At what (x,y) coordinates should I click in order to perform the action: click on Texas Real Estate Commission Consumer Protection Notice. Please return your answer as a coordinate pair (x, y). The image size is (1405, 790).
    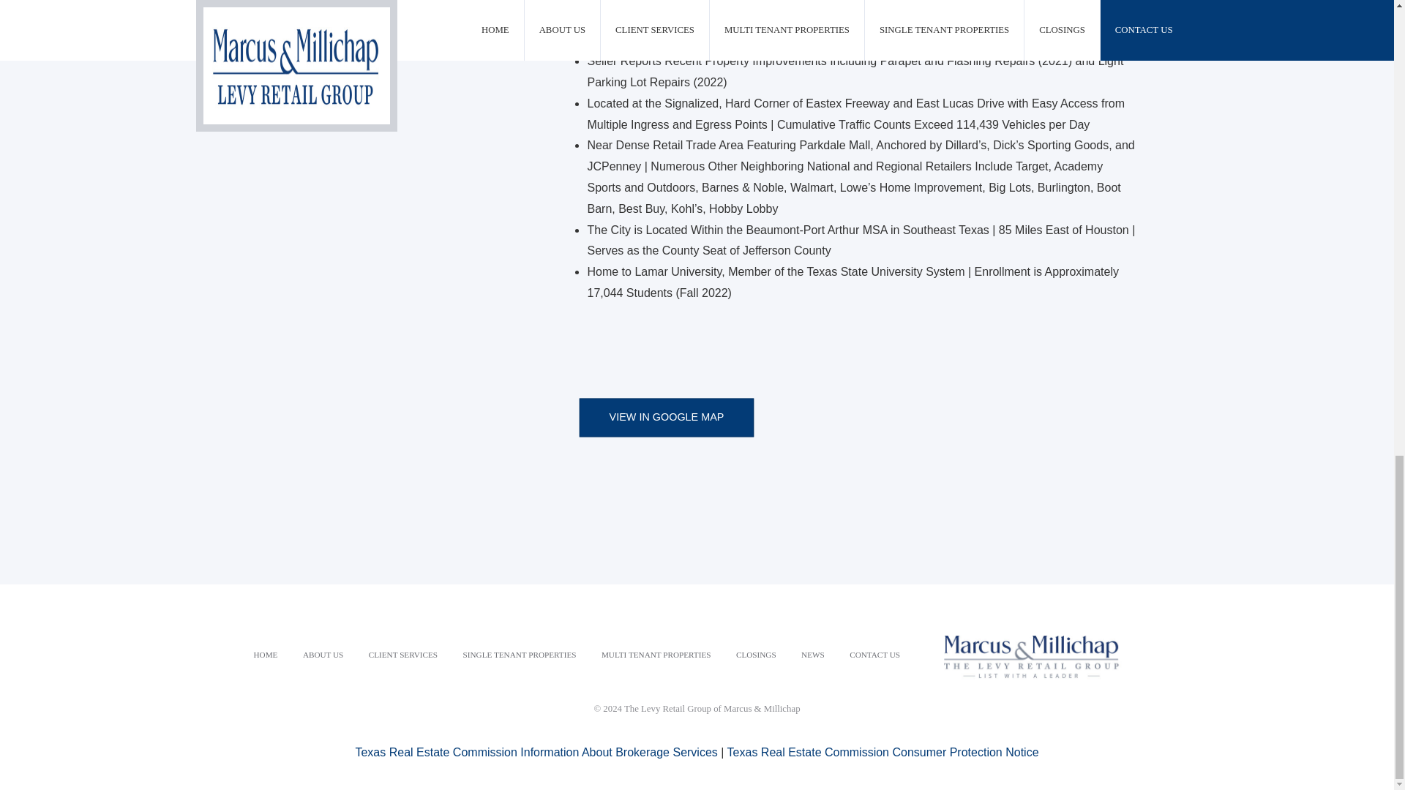
    Looking at the image, I should click on (883, 752).